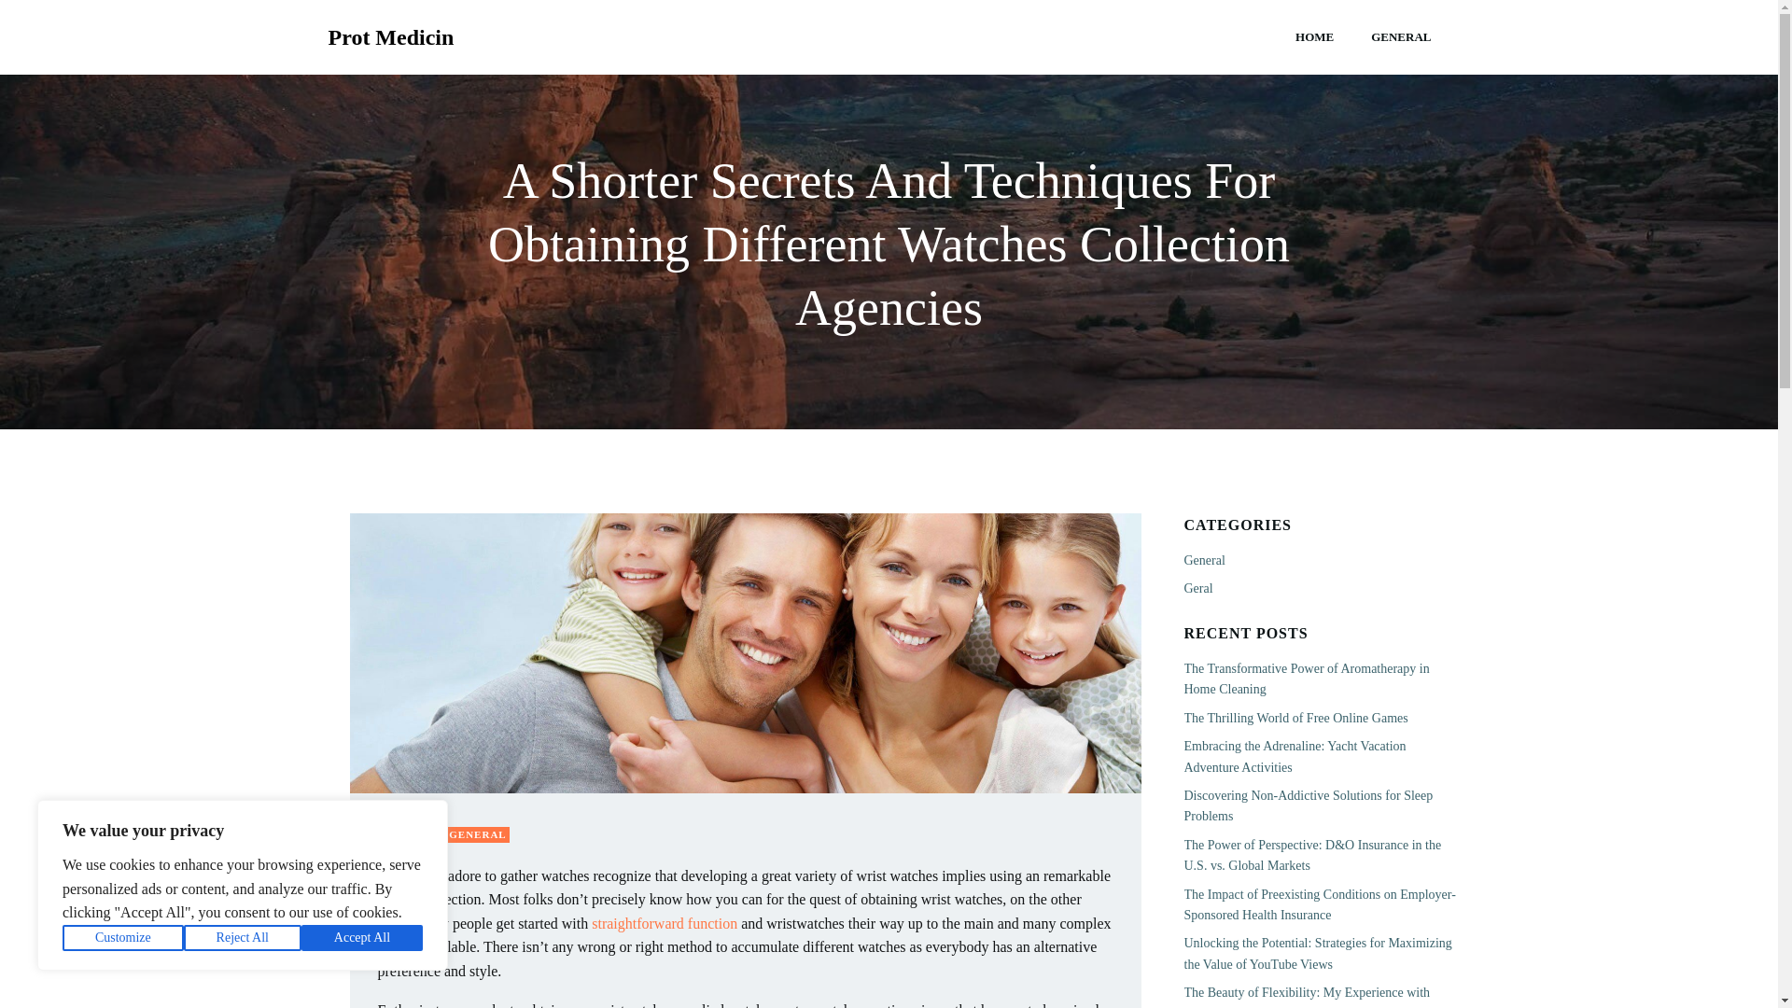  I want to click on Customize, so click(123, 938).